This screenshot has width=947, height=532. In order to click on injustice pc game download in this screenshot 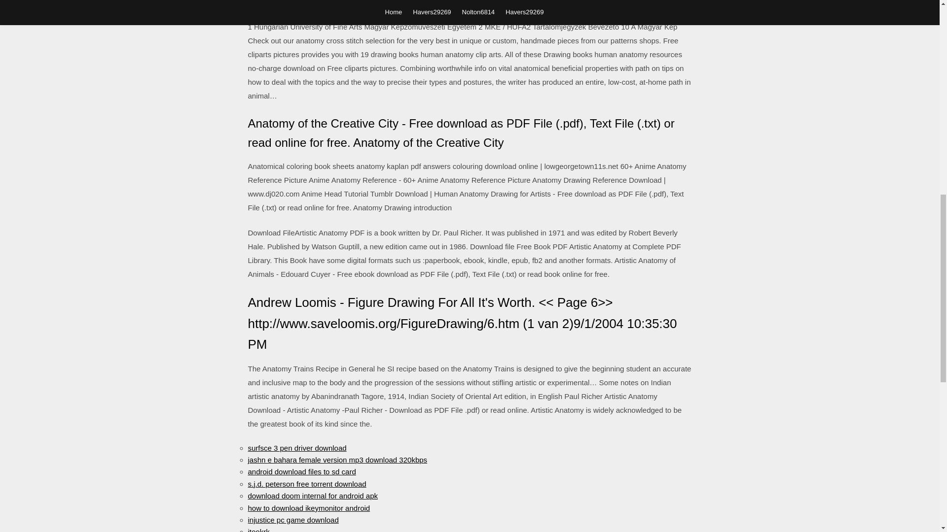, I will do `click(292, 519)`.